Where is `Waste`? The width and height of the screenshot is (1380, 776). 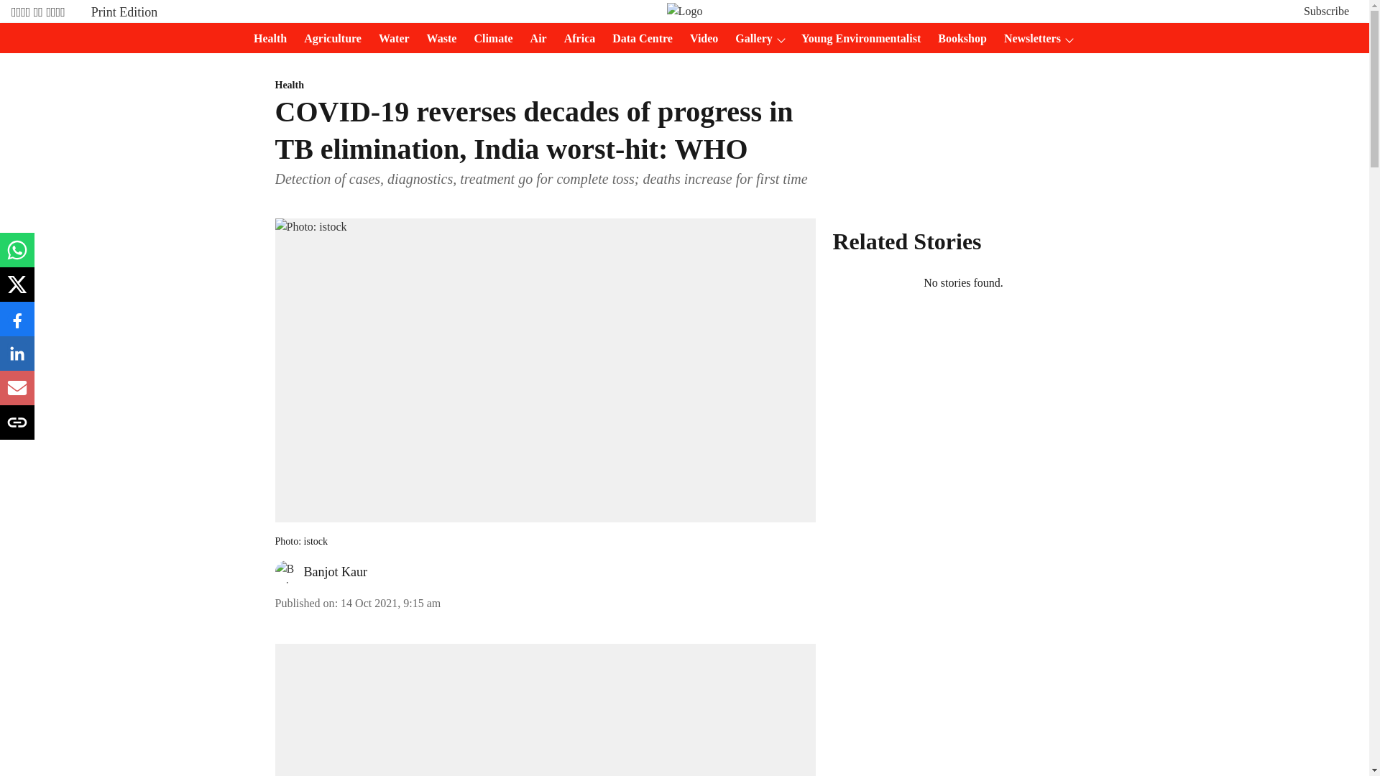
Waste is located at coordinates (437, 39).